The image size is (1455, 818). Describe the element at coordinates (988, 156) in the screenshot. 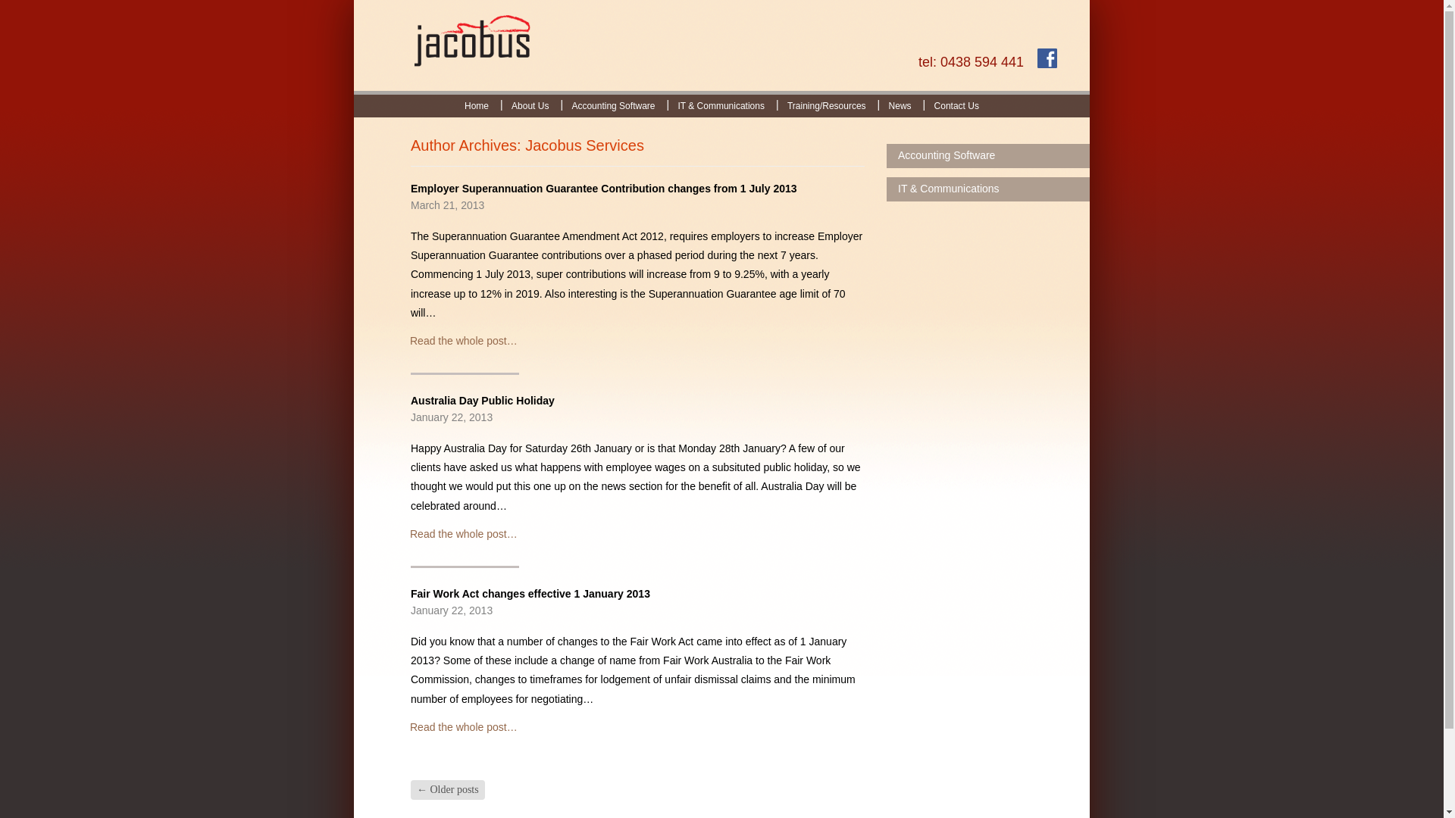

I see `Accounting Software` at that location.